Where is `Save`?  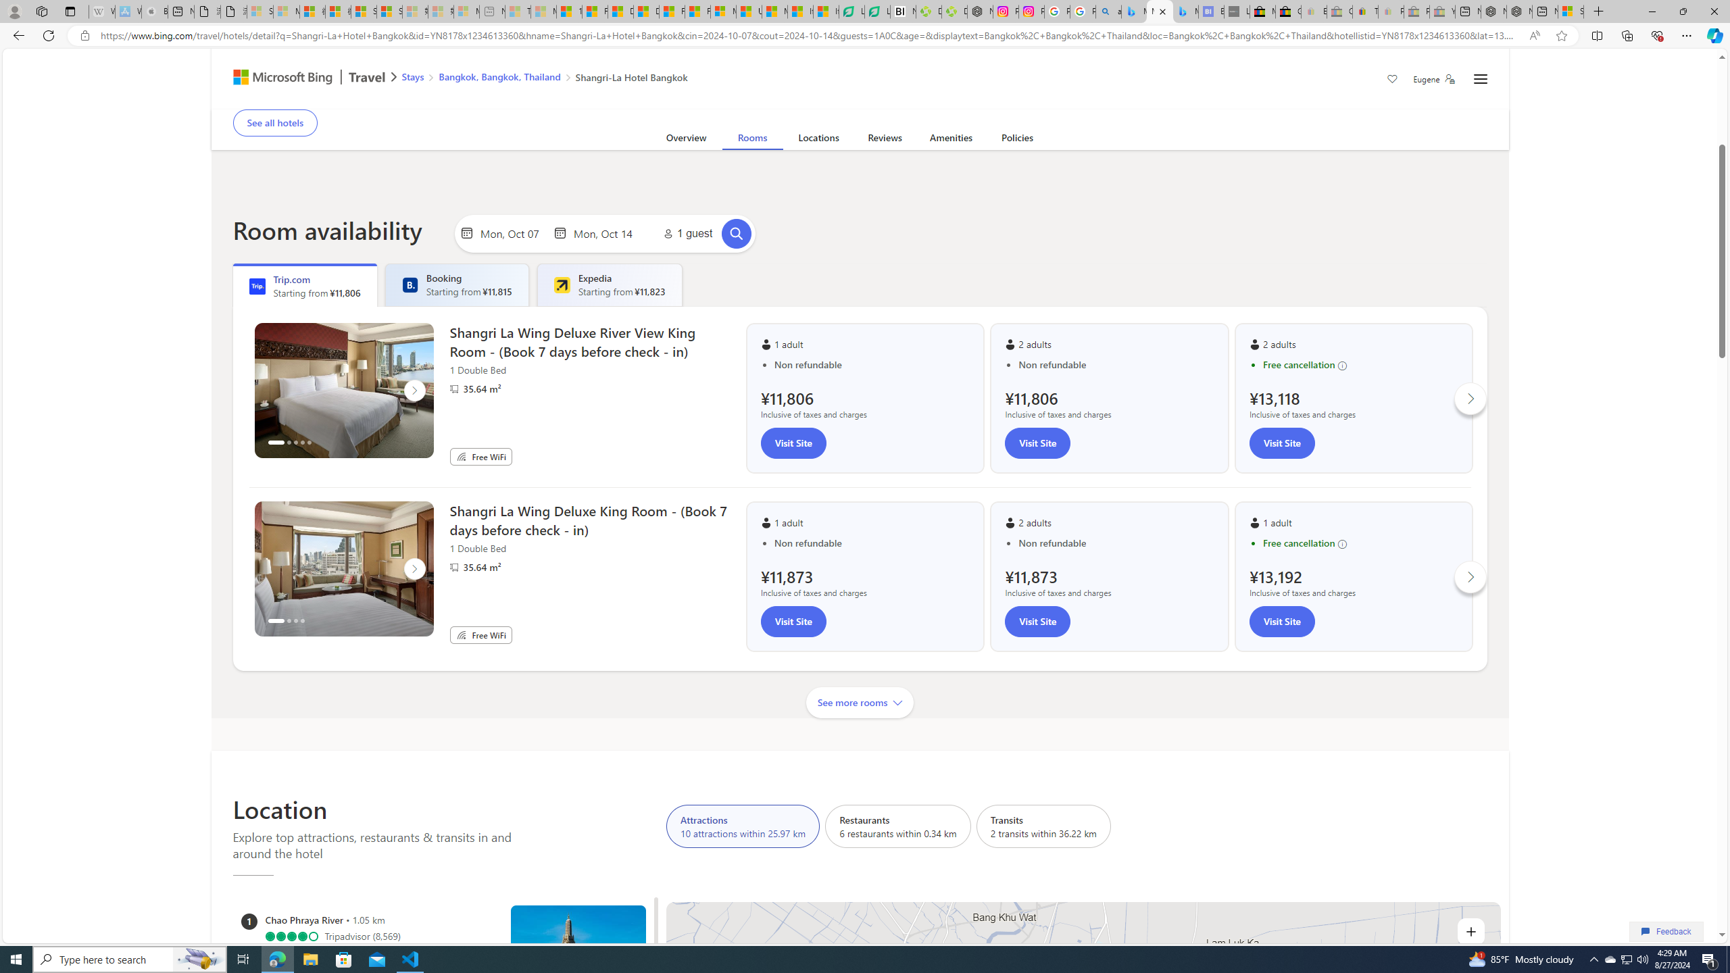
Save is located at coordinates (1392, 80).